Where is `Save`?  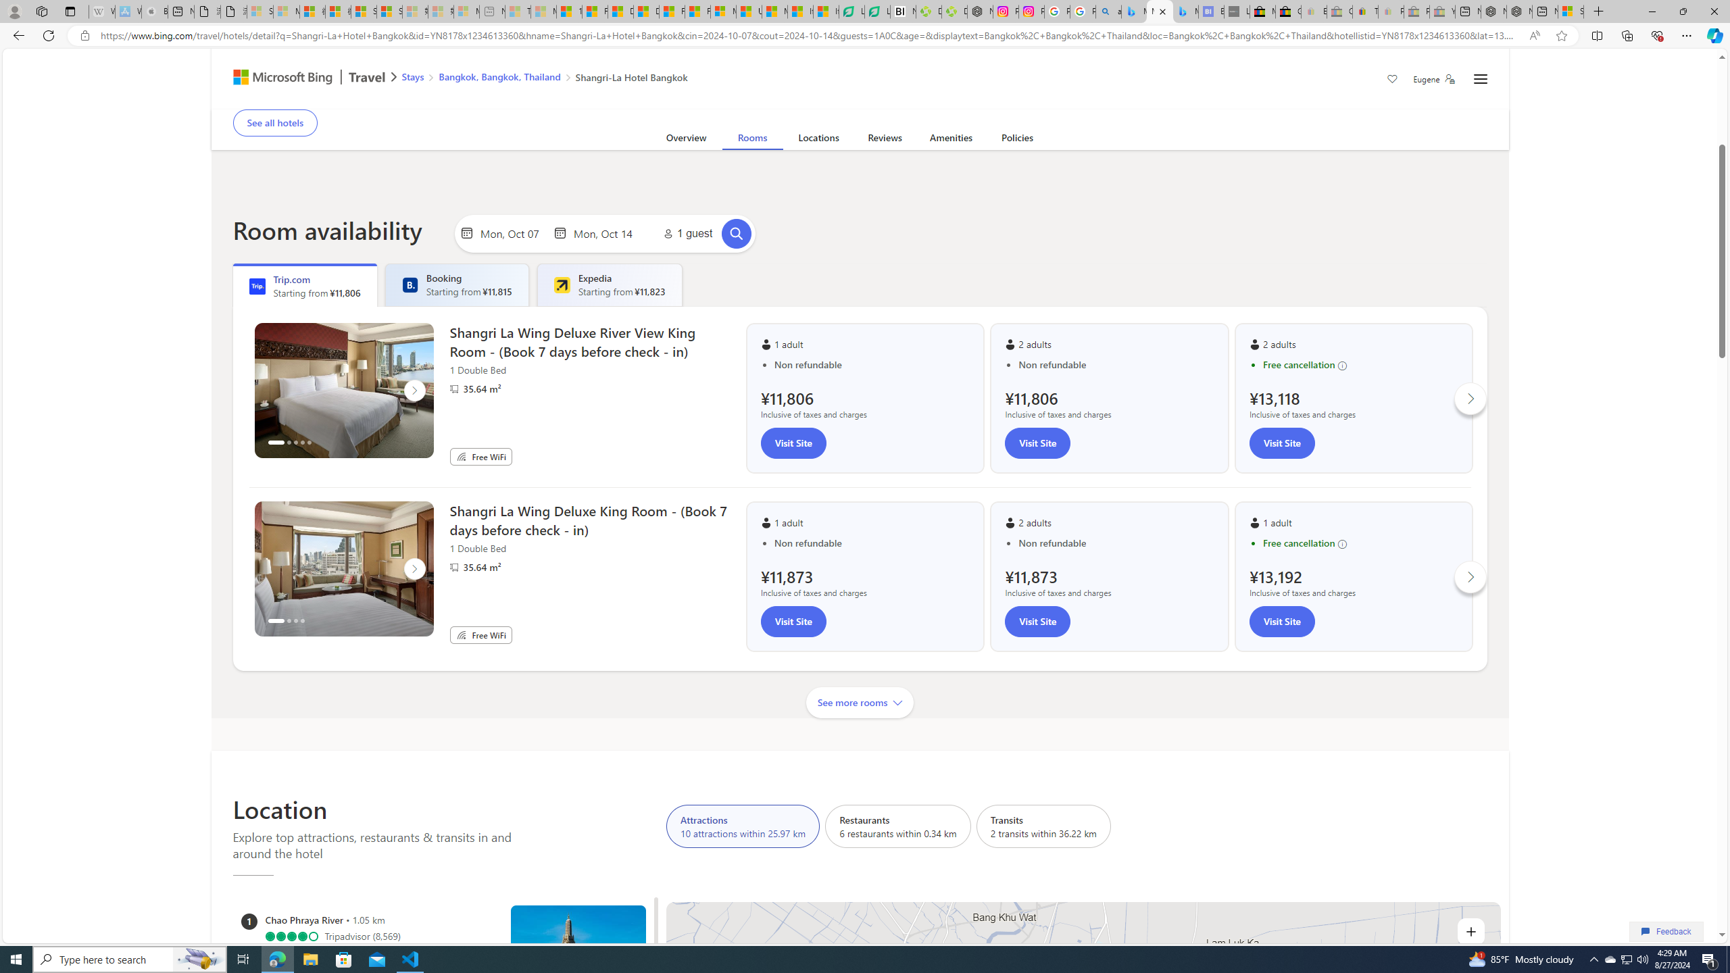
Save is located at coordinates (1392, 80).